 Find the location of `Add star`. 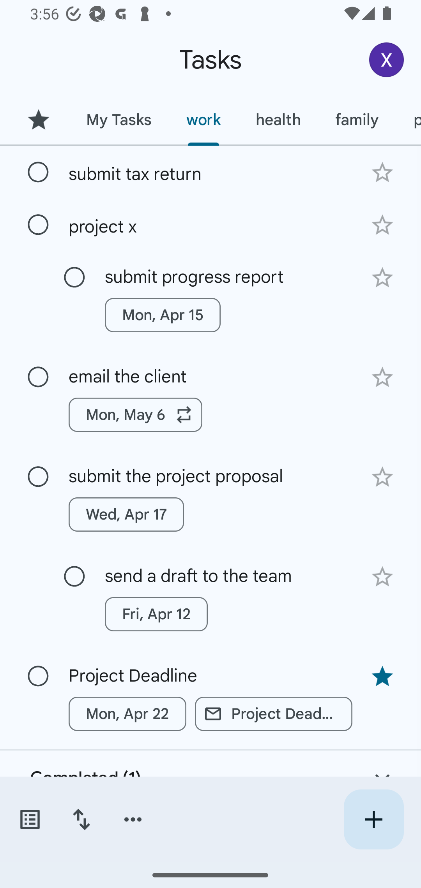

Add star is located at coordinates (382, 172).